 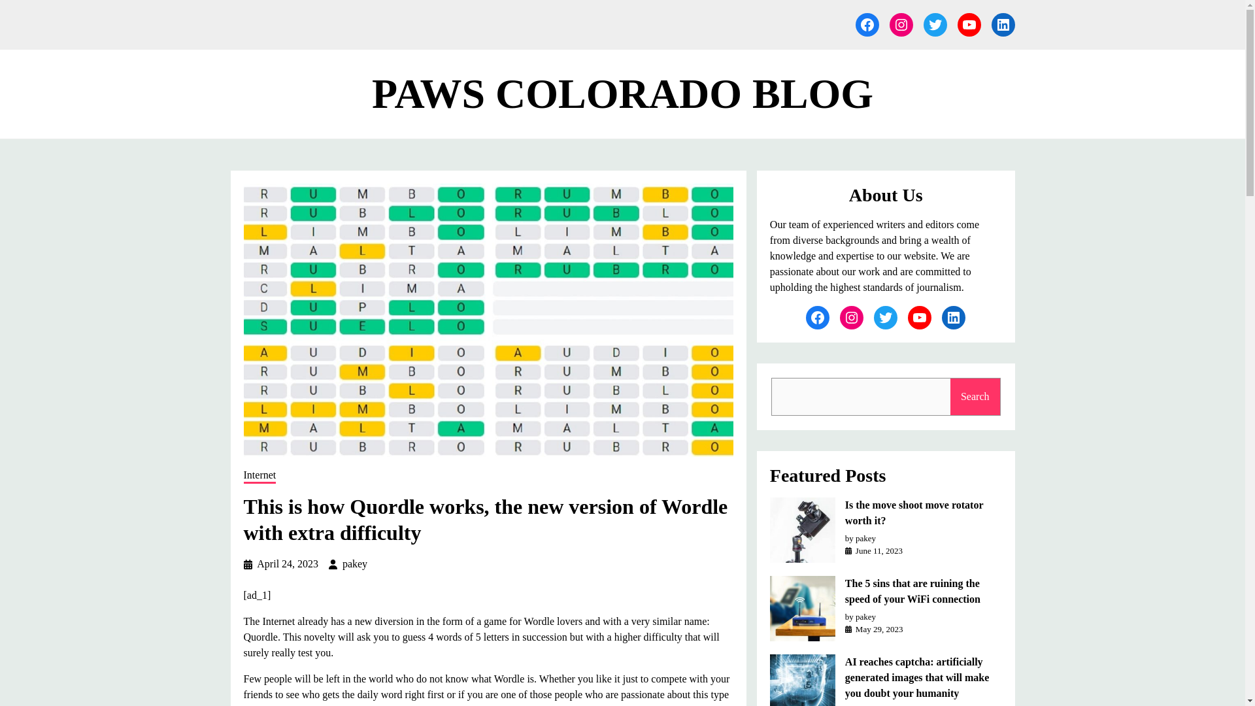 I want to click on Internet, so click(x=259, y=476).